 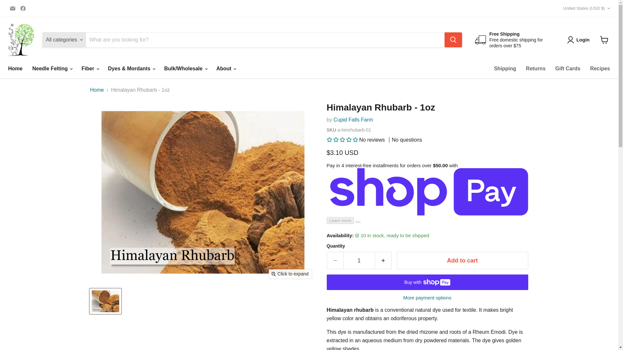 I want to click on Email Cupid Falls Farm, so click(x=12, y=8).